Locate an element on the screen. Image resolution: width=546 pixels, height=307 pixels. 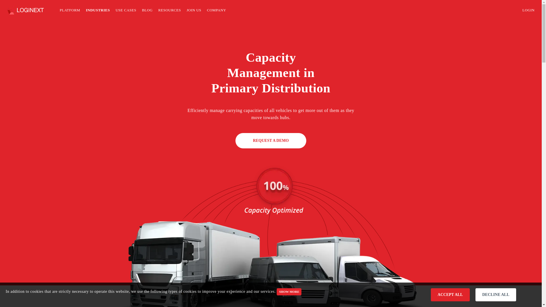
DECLINE ALL is located at coordinates (496, 294).